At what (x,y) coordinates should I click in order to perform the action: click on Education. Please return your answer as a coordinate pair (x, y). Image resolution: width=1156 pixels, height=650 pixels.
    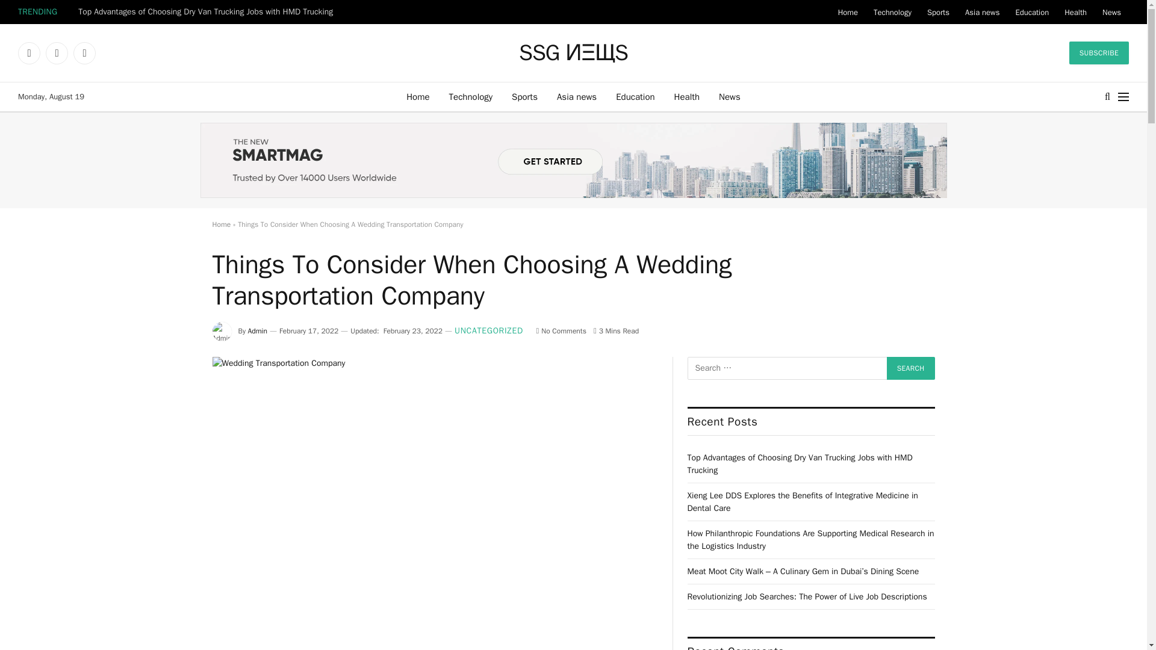
    Looking at the image, I should click on (635, 96).